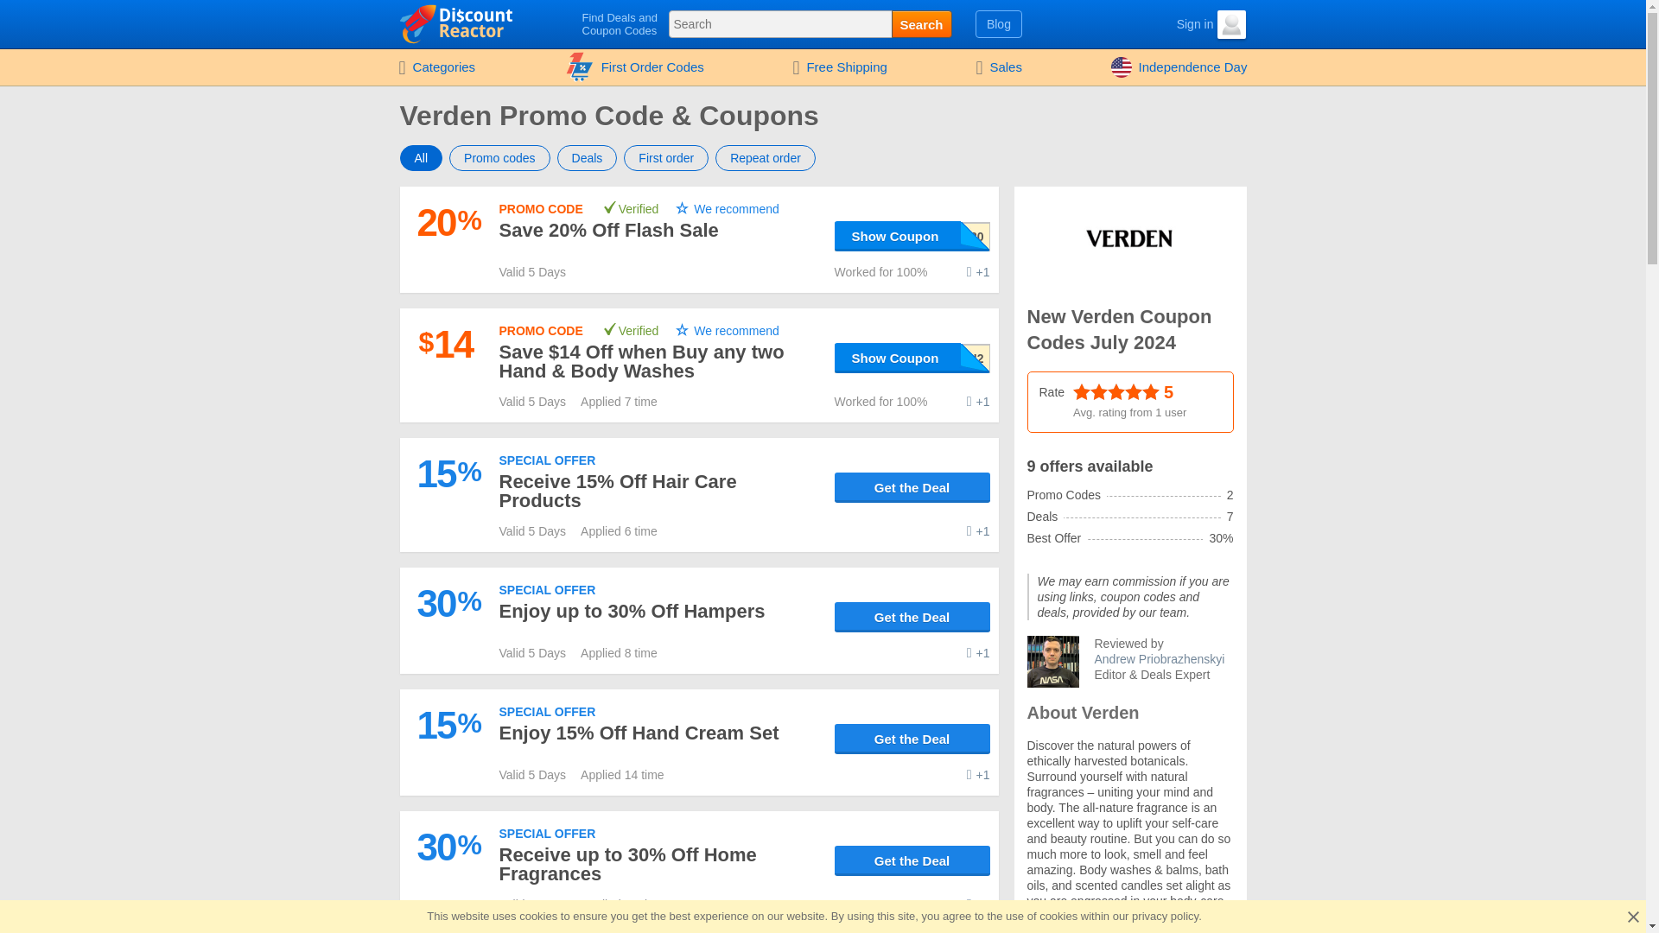  What do you see at coordinates (978, 774) in the screenshot?
I see `Leave your comment ` at bounding box center [978, 774].